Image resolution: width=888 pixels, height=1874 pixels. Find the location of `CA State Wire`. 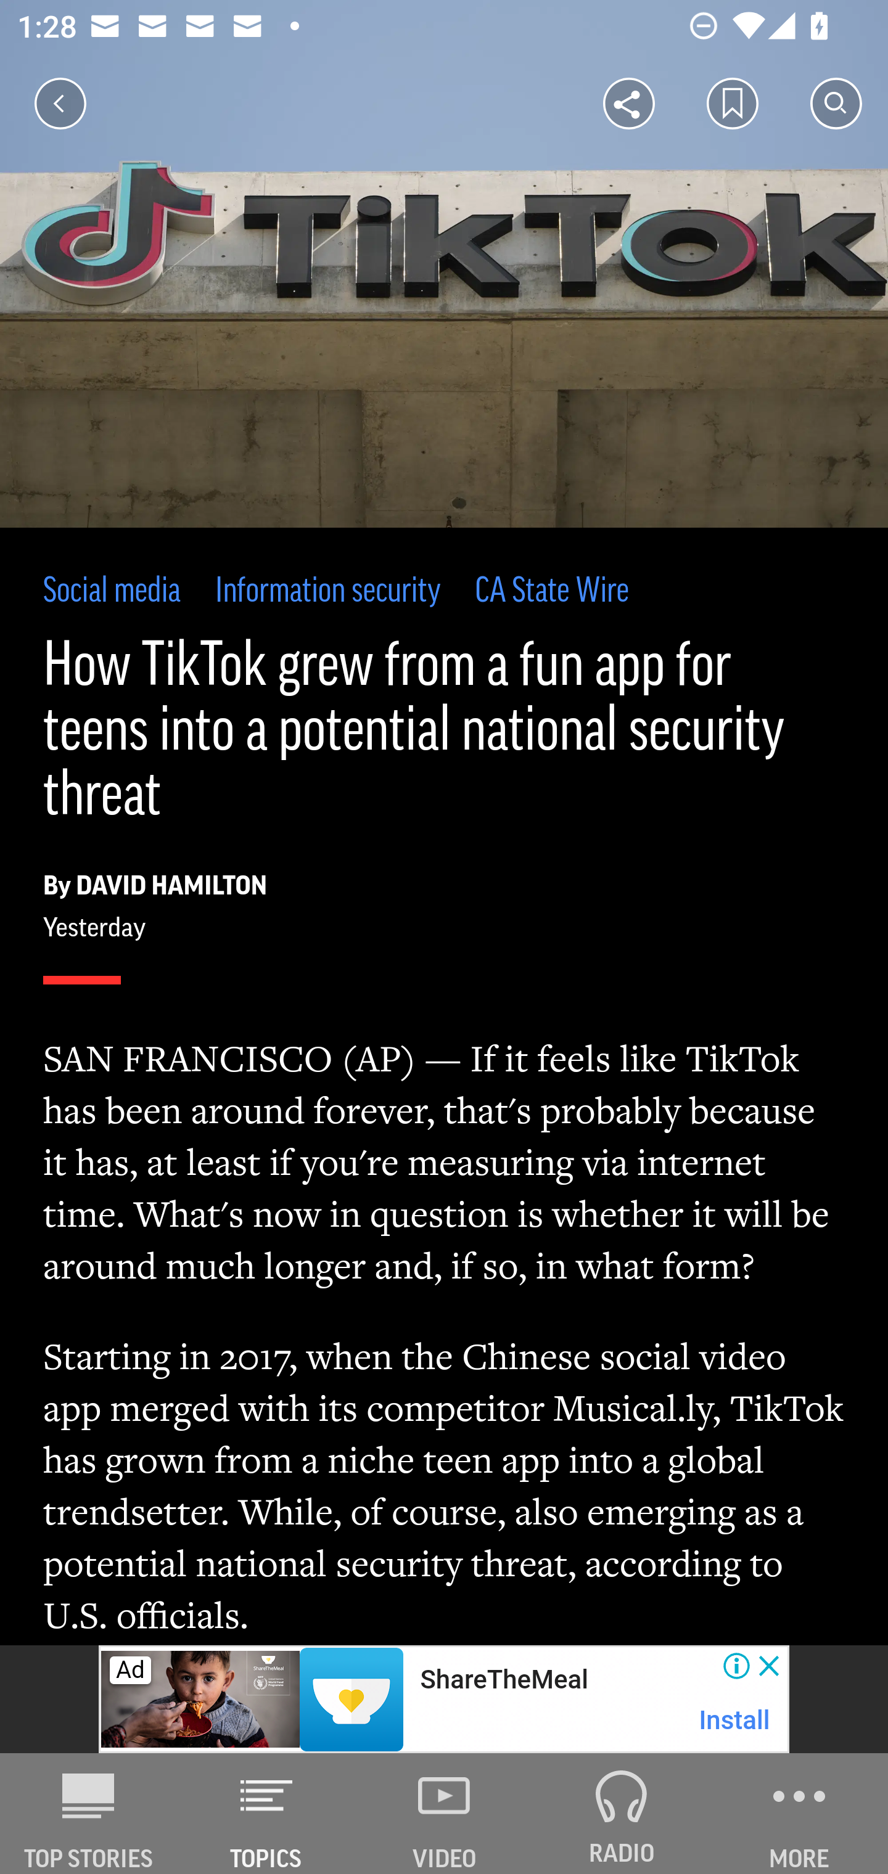

CA State Wire is located at coordinates (553, 593).